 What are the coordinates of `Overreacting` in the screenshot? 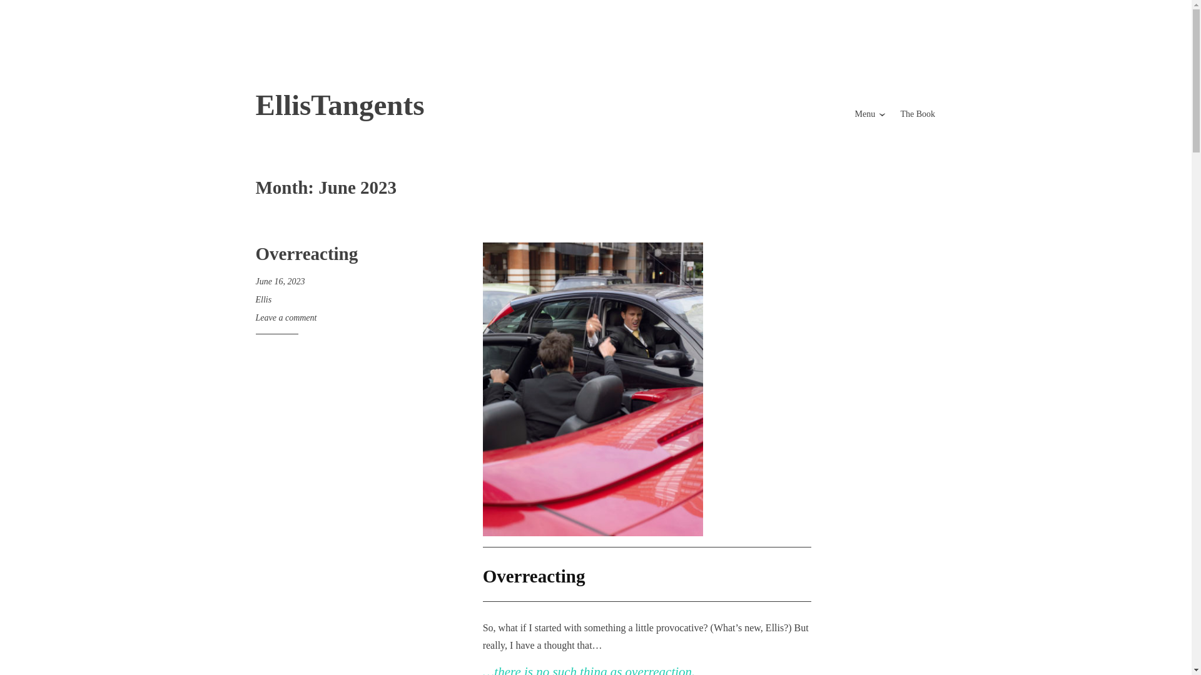 It's located at (307, 254).